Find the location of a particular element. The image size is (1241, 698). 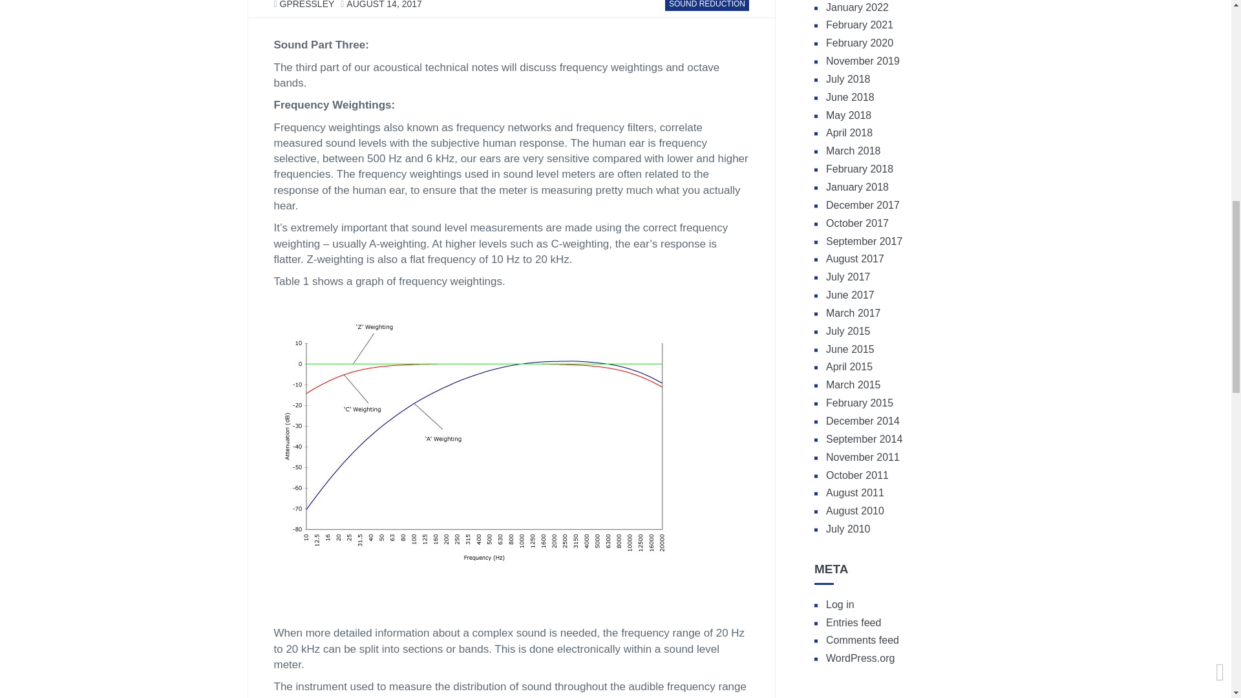

SOUND REDUCTION is located at coordinates (707, 4).